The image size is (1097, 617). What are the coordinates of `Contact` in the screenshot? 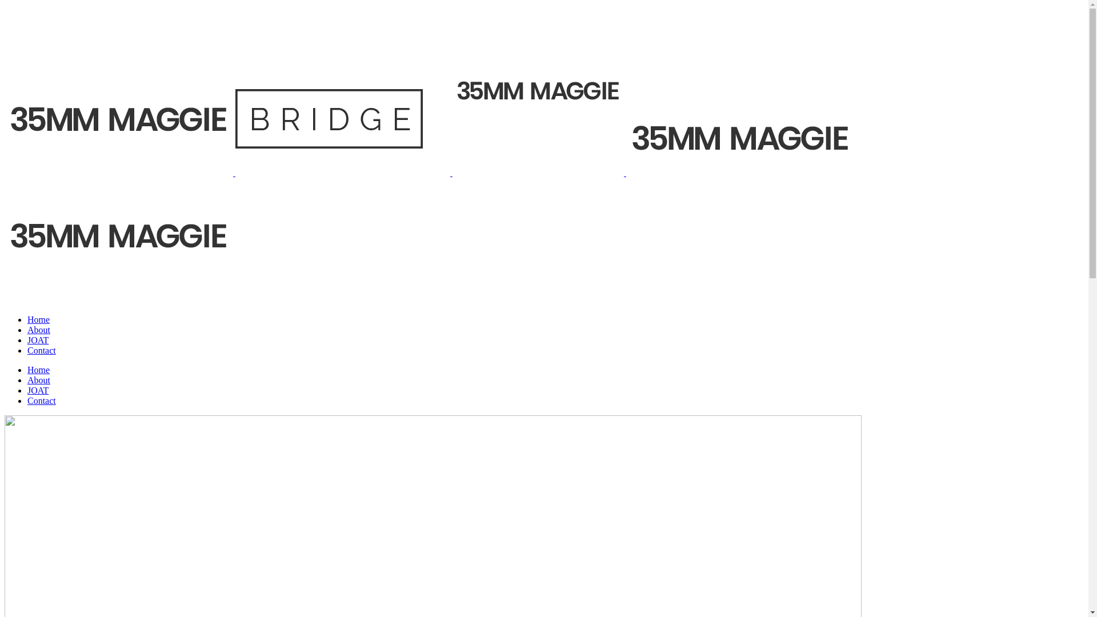 It's located at (42, 351).